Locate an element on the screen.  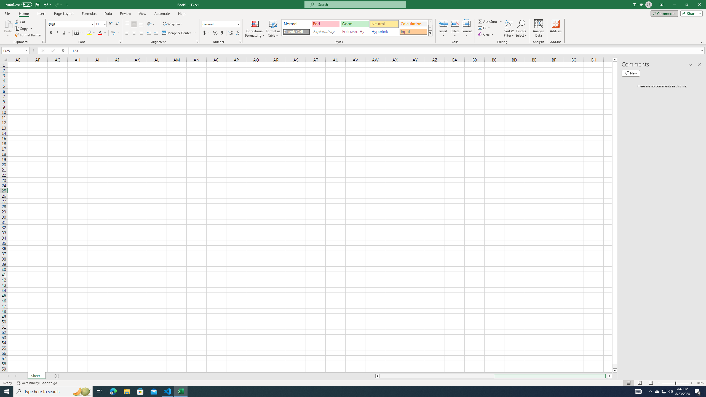
Good is located at coordinates (355, 24).